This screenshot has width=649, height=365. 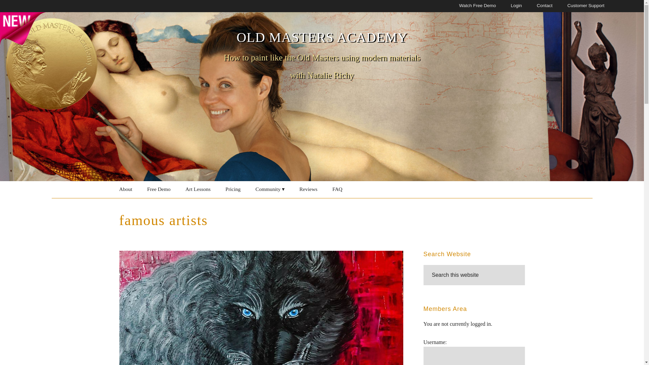 What do you see at coordinates (585, 6) in the screenshot?
I see `Customer Support` at bounding box center [585, 6].